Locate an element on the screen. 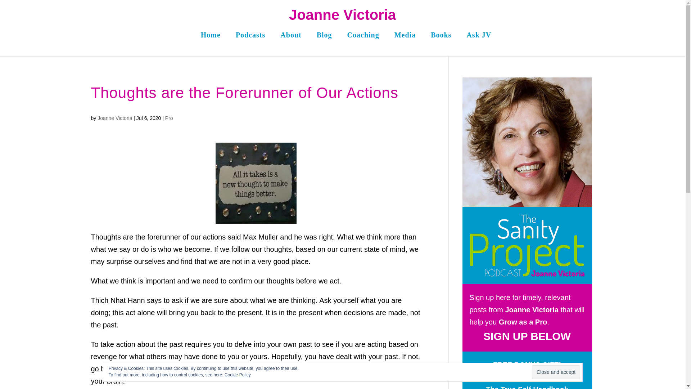  Books is located at coordinates (441, 39).